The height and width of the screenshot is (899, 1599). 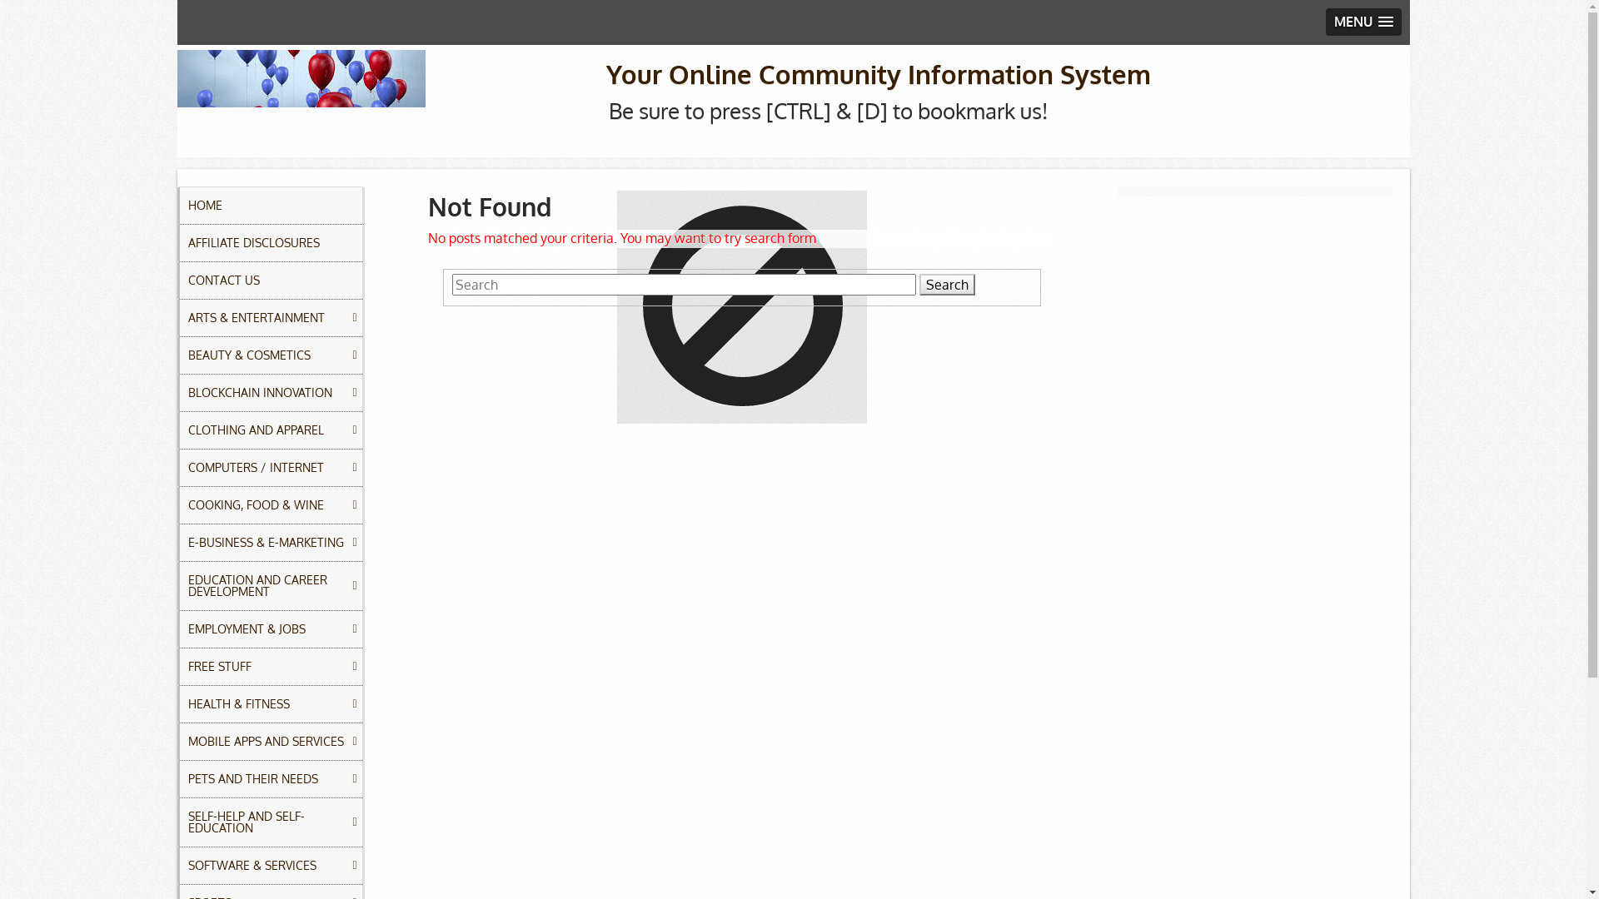 I want to click on Your Online Community Information System, so click(x=879, y=73).